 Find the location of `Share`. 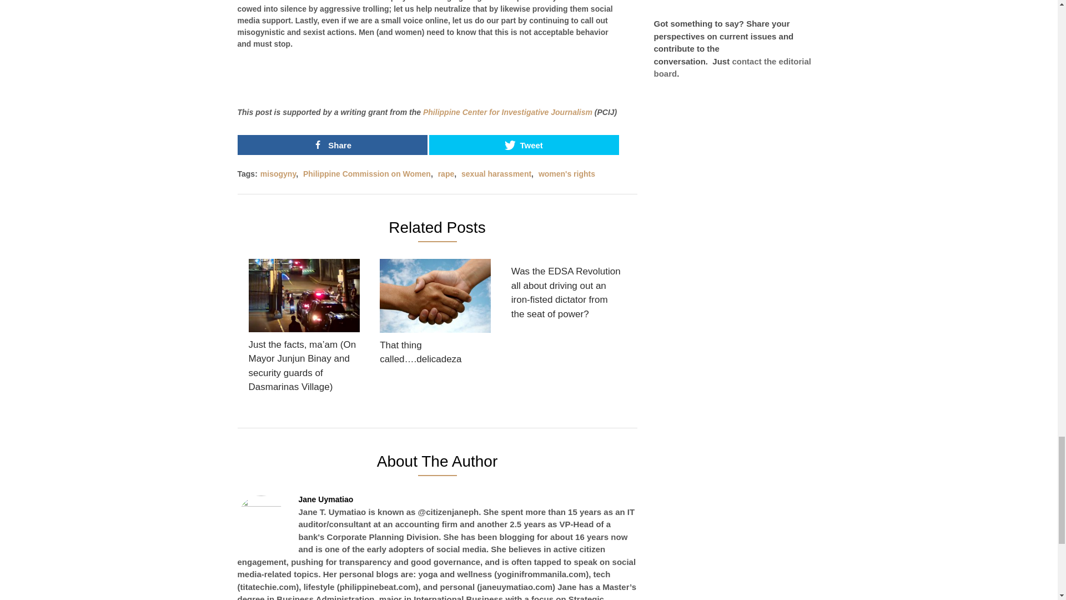

Share is located at coordinates (332, 144).